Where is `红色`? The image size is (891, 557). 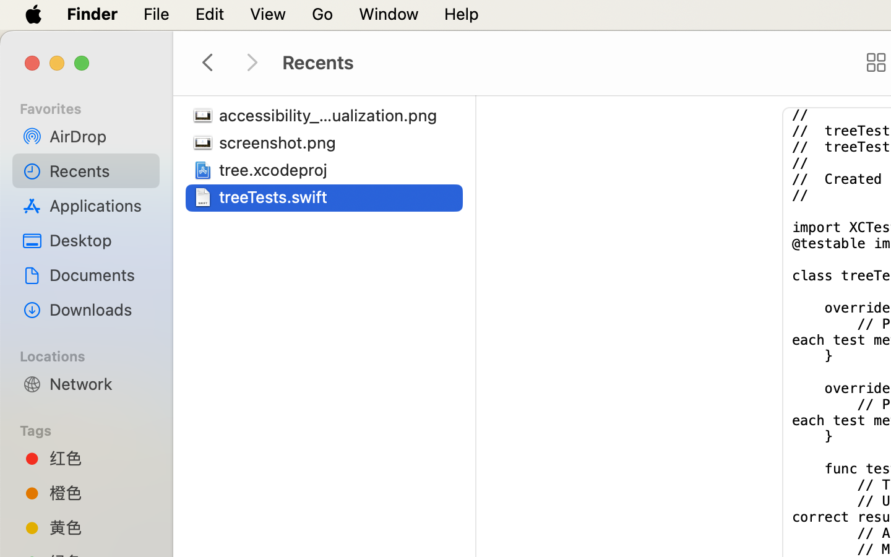
红色 is located at coordinates (100, 458).